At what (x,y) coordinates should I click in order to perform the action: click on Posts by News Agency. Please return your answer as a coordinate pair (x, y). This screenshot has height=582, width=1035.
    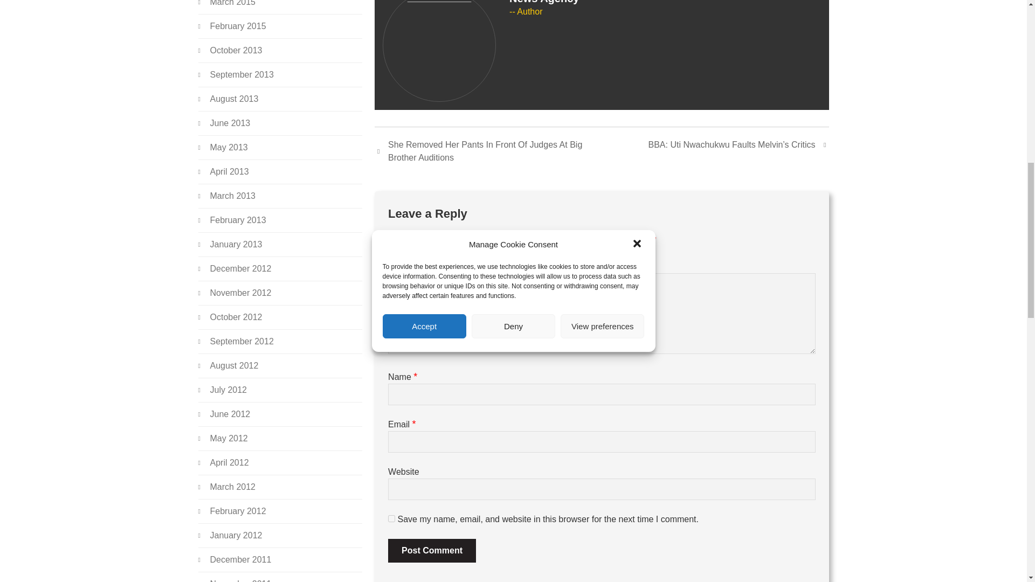
    Looking at the image, I should click on (543, 2).